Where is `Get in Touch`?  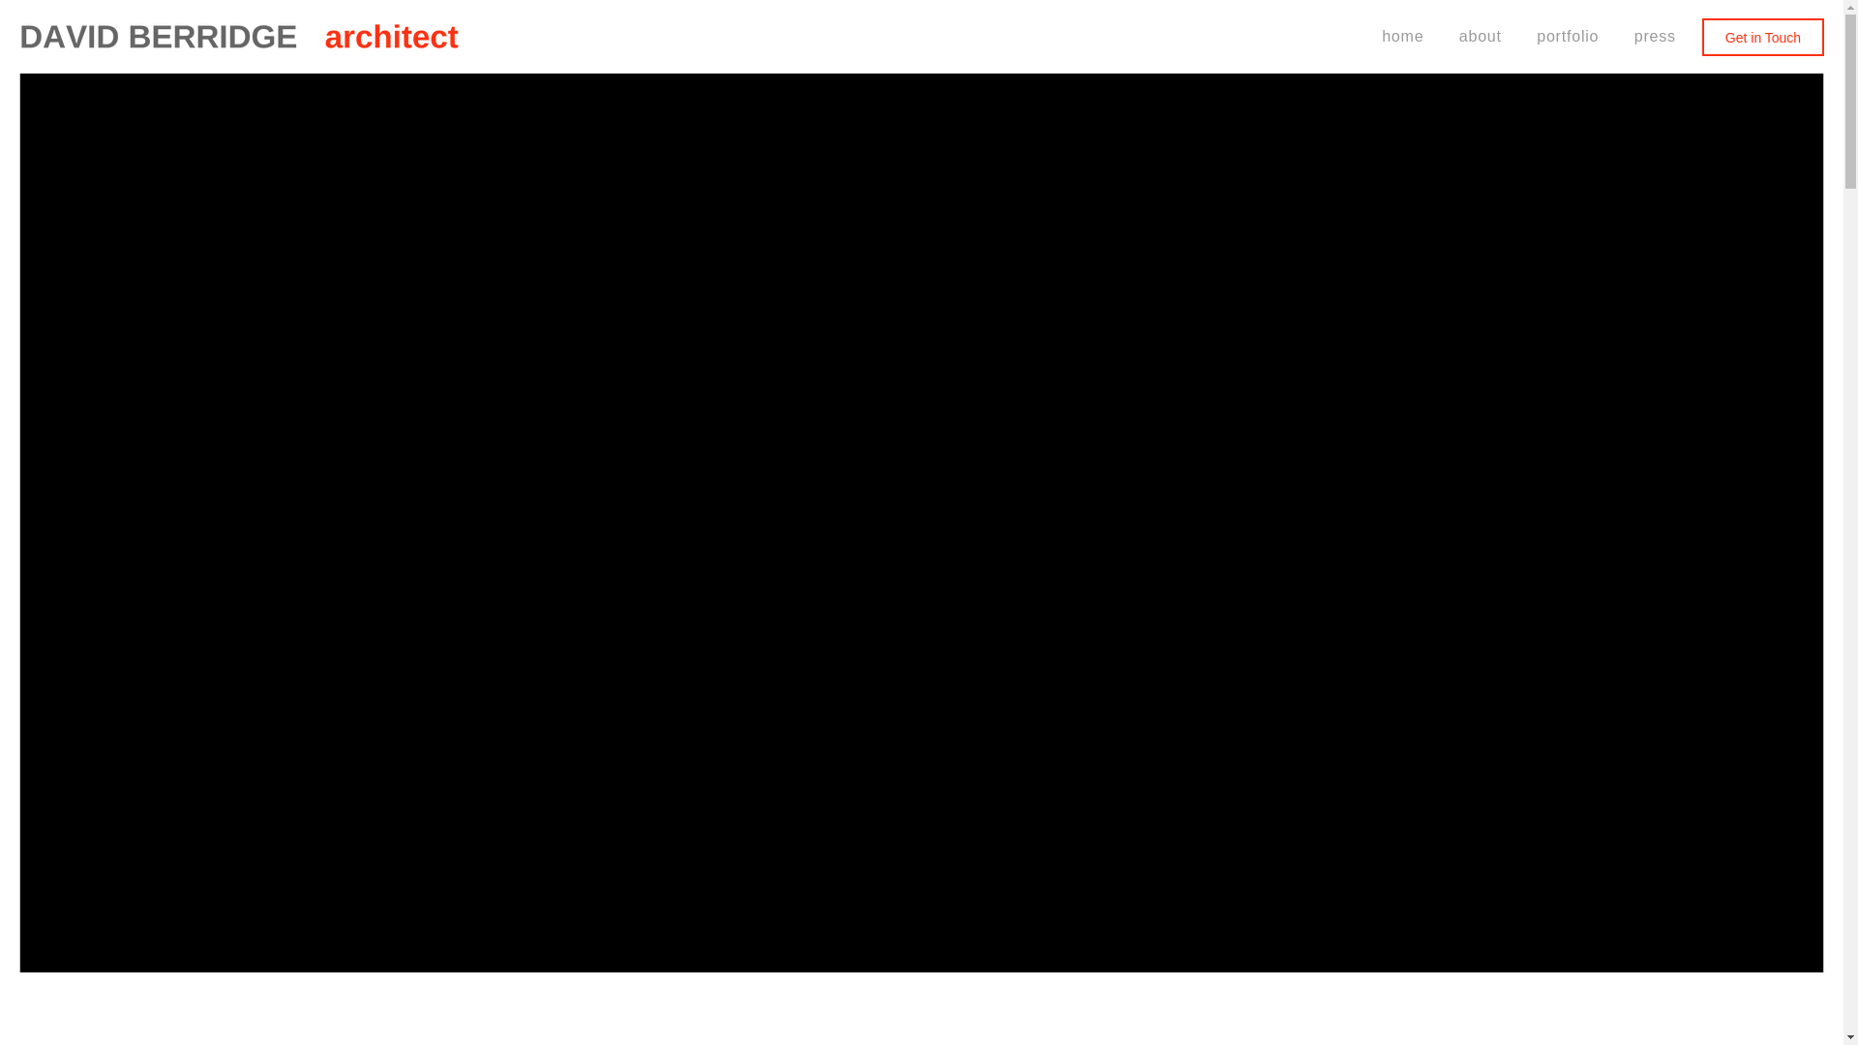 Get in Touch is located at coordinates (1763, 37).